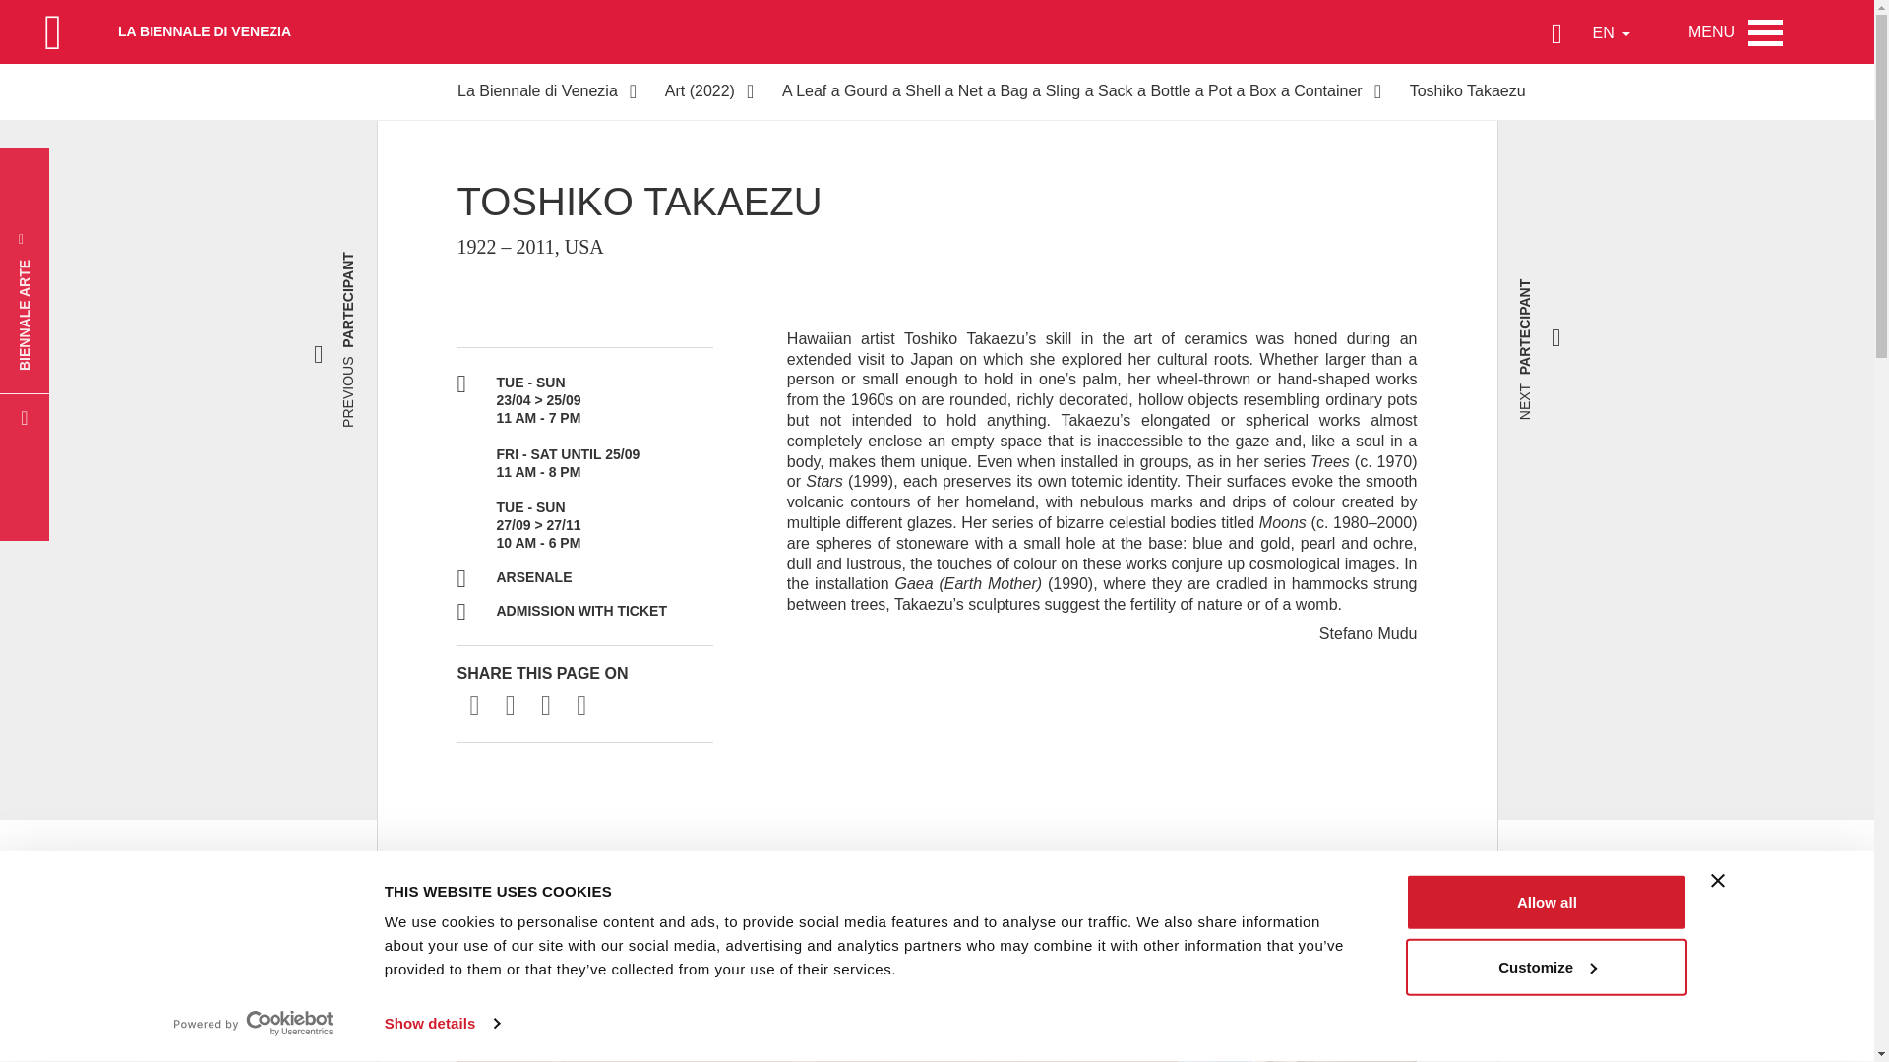  I want to click on Show details, so click(441, 1024).